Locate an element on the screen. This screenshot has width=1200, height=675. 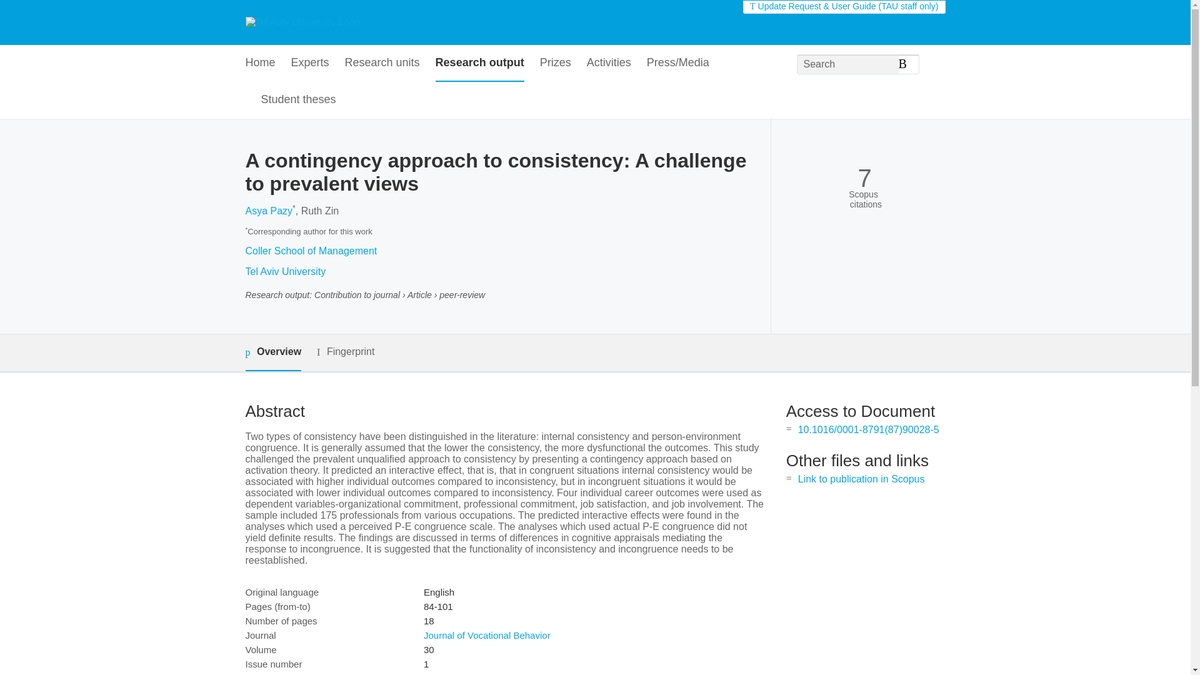
Overview is located at coordinates (272, 352).